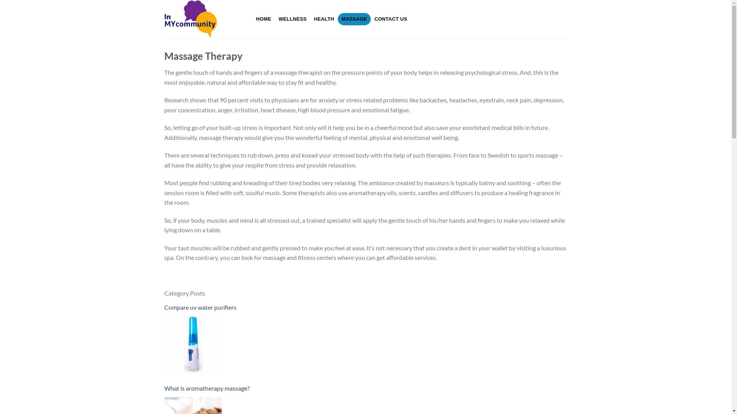  I want to click on Compare uv water purifiers, so click(193, 345).